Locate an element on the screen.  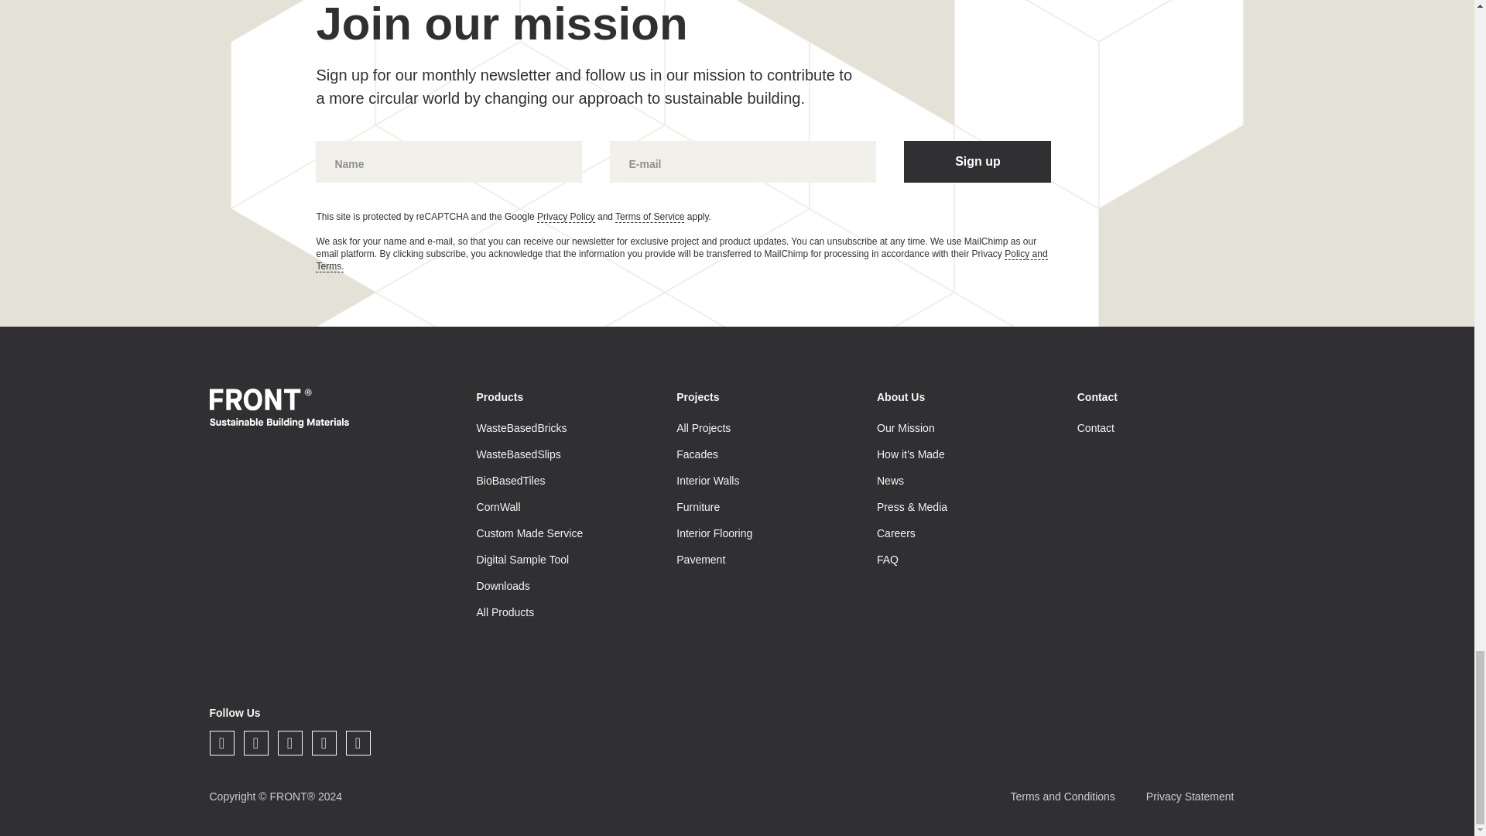
Terms of Service is located at coordinates (649, 217).